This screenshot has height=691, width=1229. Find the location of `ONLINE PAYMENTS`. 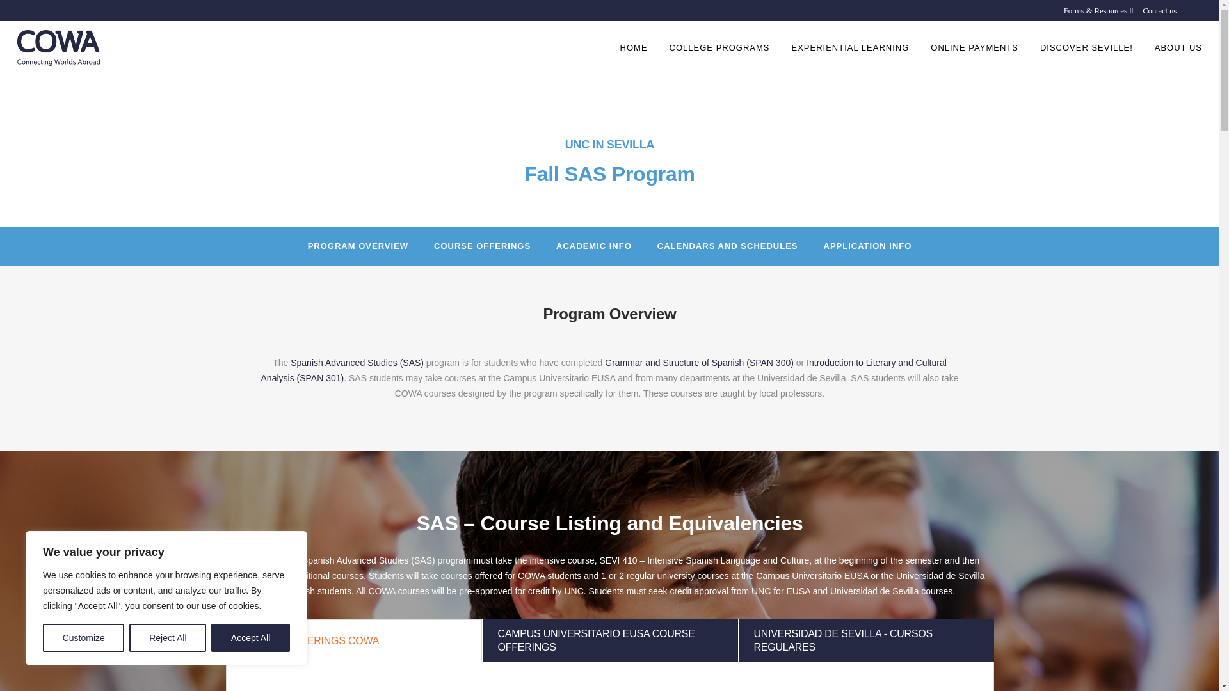

ONLINE PAYMENTS is located at coordinates (974, 47).